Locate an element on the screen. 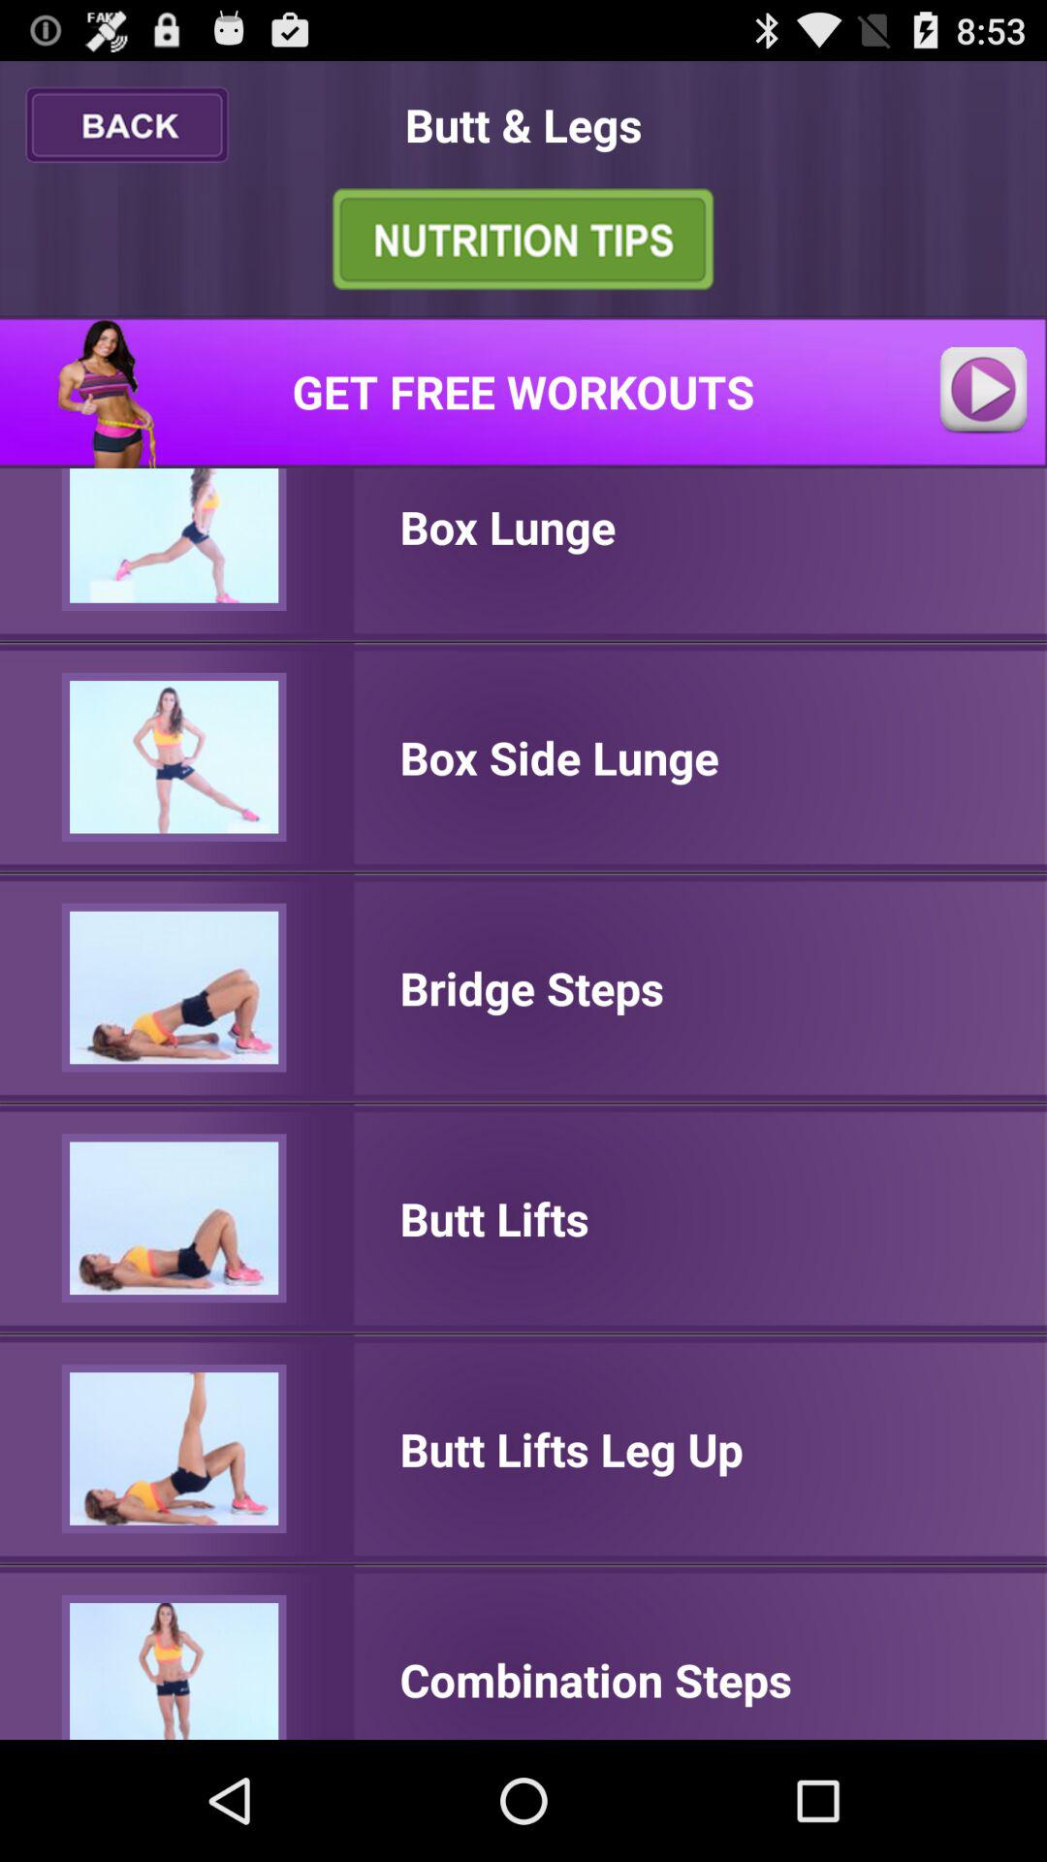  flip until the bridge steps item is located at coordinates (531, 987).